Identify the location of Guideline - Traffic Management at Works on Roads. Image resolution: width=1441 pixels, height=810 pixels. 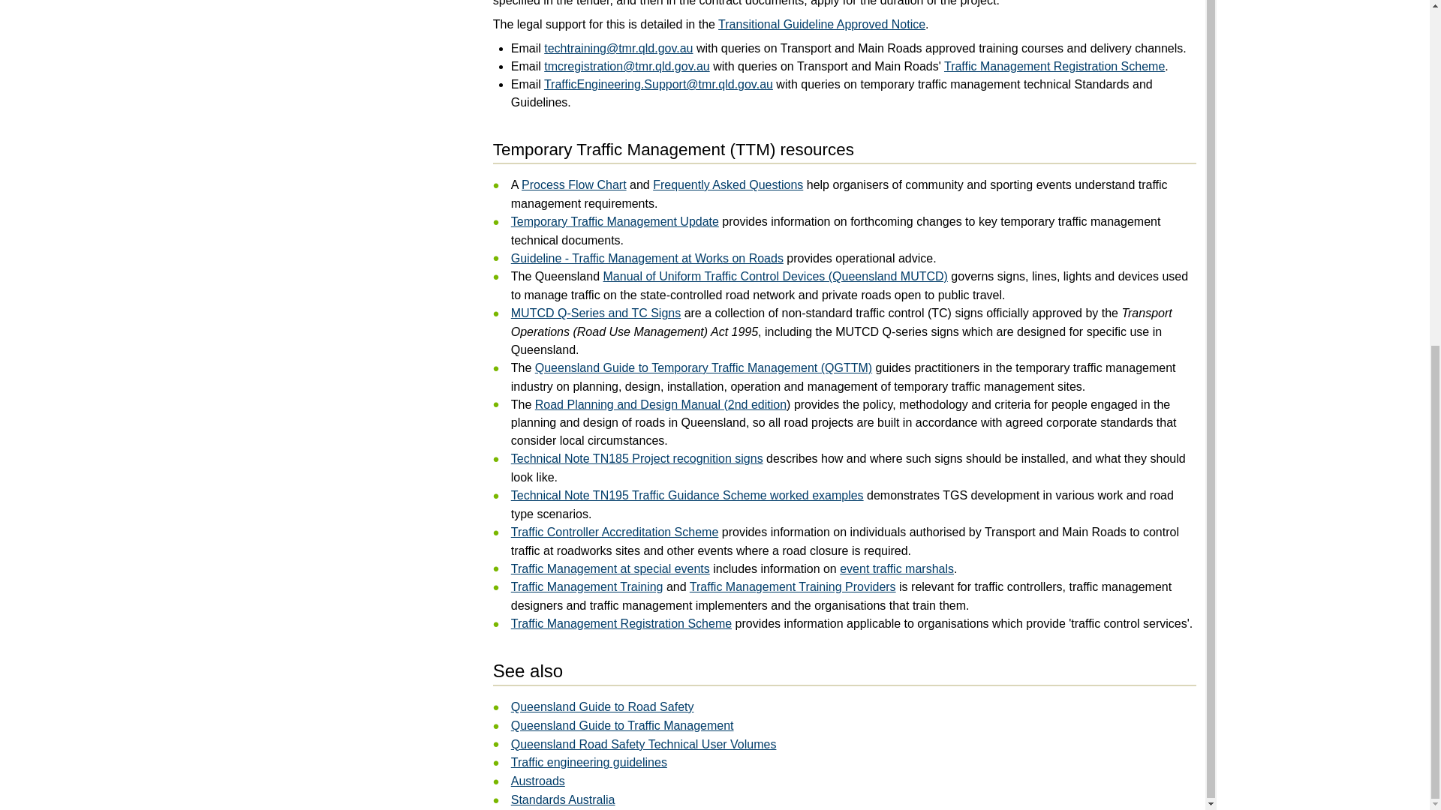
(647, 258).